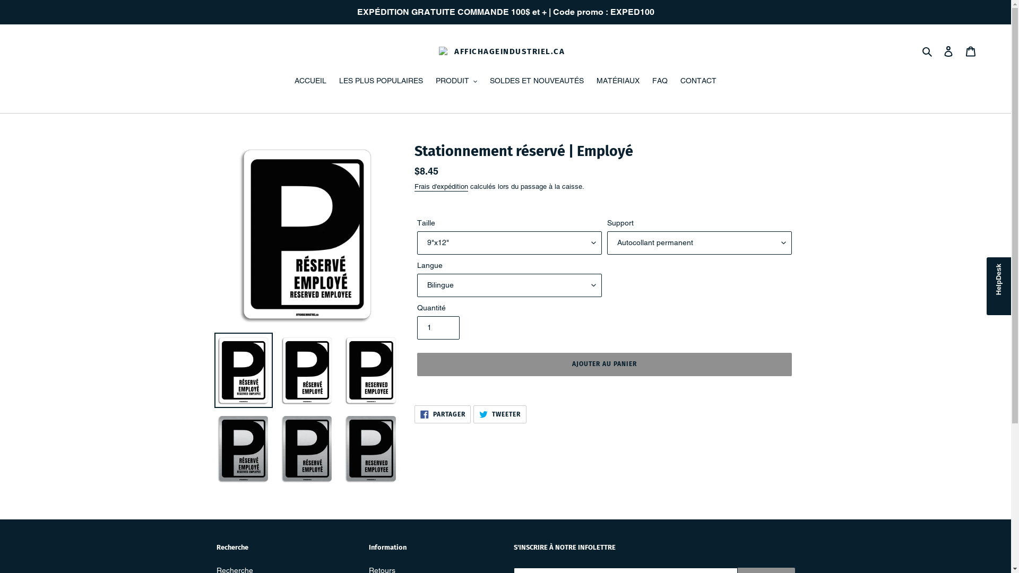 This screenshot has height=573, width=1019. What do you see at coordinates (605, 364) in the screenshot?
I see `AJOUTER AU PANIER` at bounding box center [605, 364].